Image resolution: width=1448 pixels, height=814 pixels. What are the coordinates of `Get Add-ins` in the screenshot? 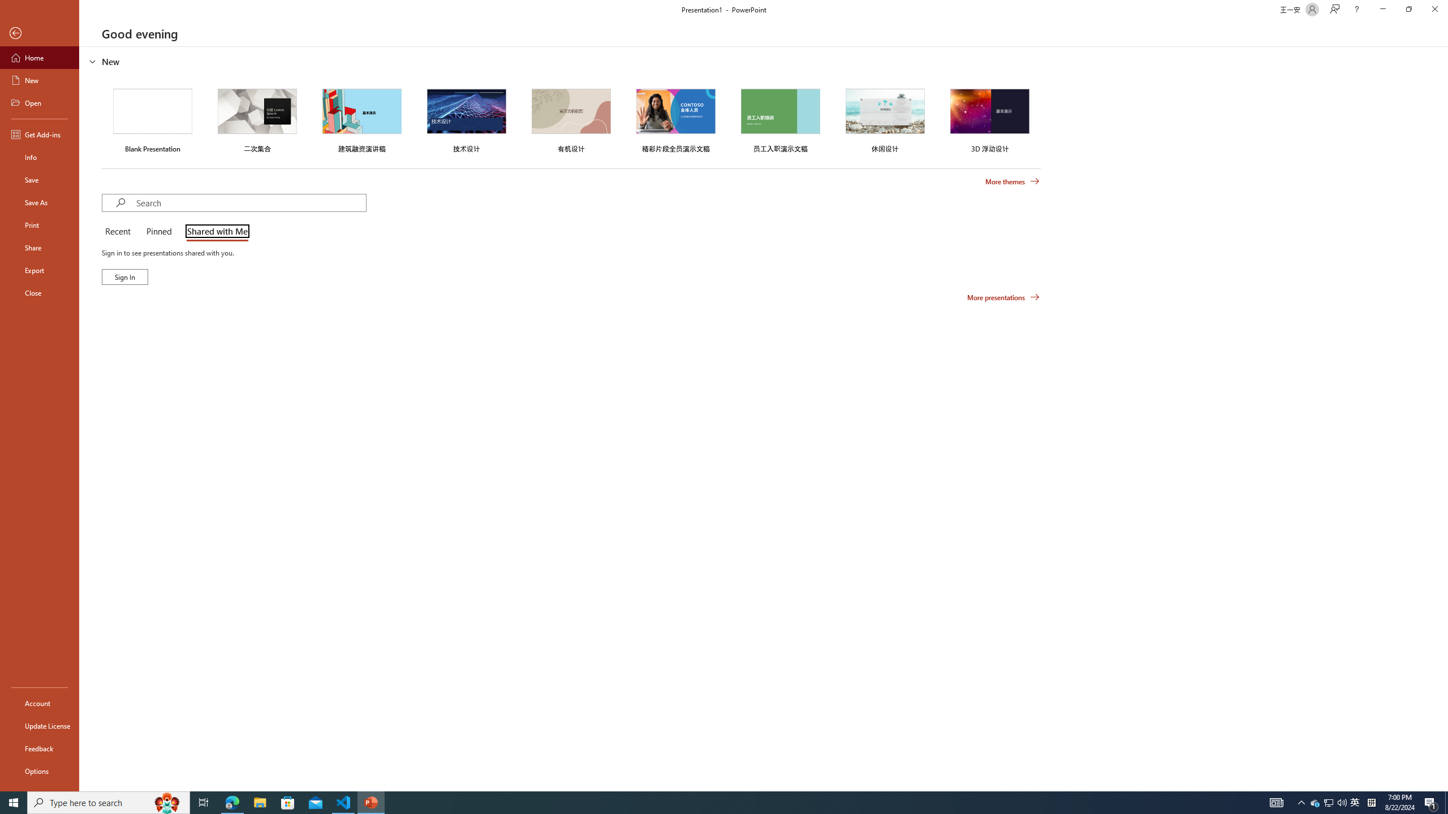 It's located at (40, 134).